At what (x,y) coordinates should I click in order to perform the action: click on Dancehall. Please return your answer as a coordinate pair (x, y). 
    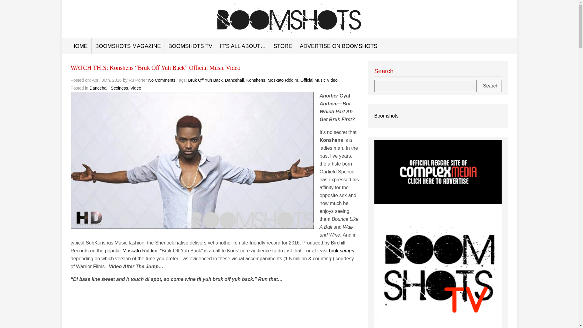
    Looking at the image, I should click on (234, 80).